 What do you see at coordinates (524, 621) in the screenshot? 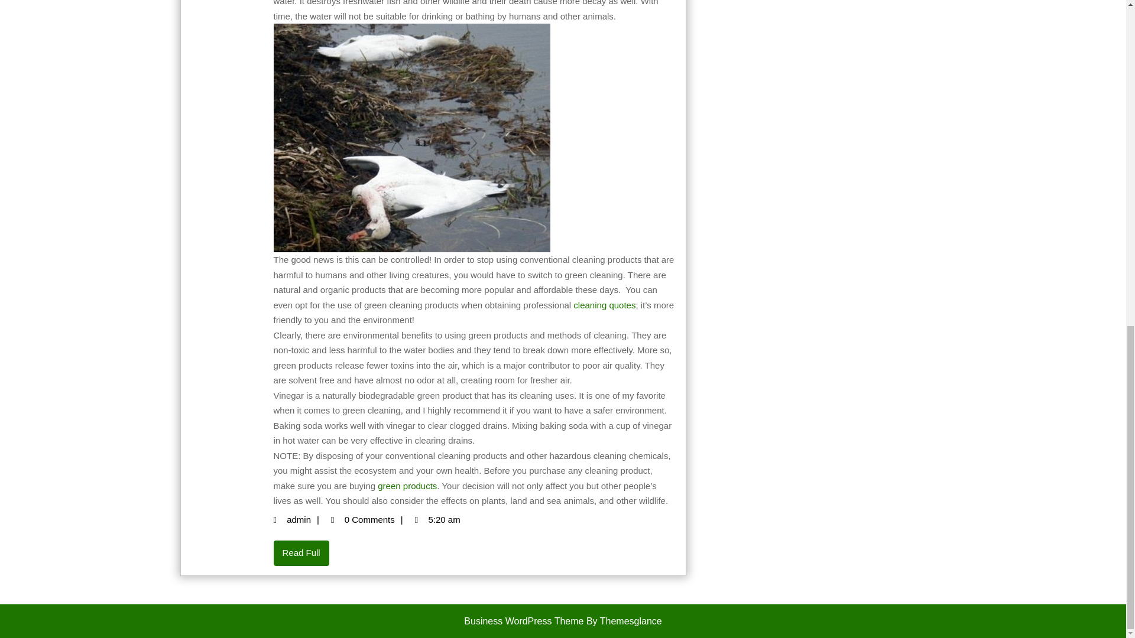
I see `Business WordPress Theme` at bounding box center [524, 621].